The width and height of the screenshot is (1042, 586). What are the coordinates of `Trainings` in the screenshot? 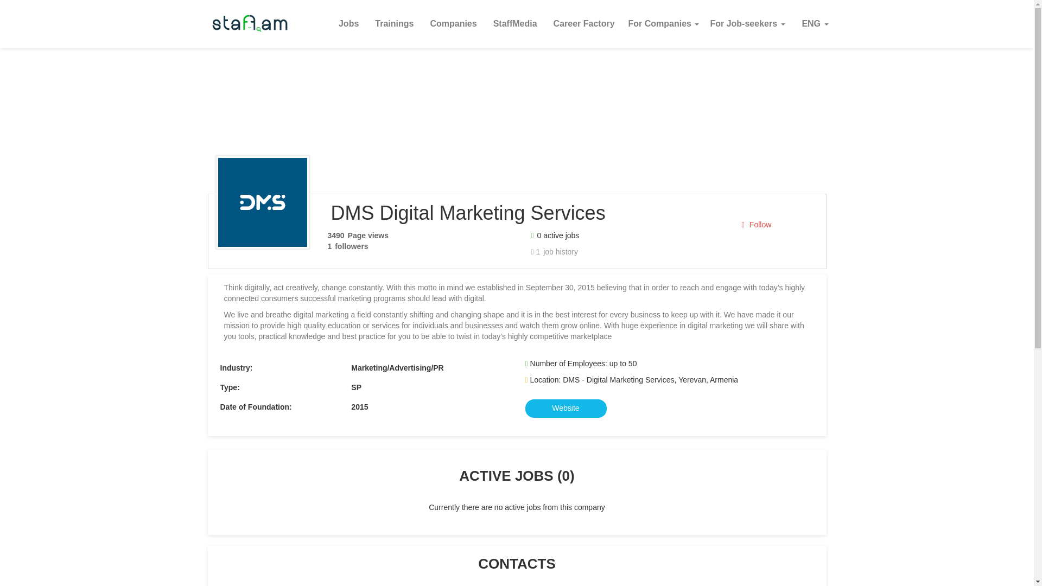 It's located at (394, 24).